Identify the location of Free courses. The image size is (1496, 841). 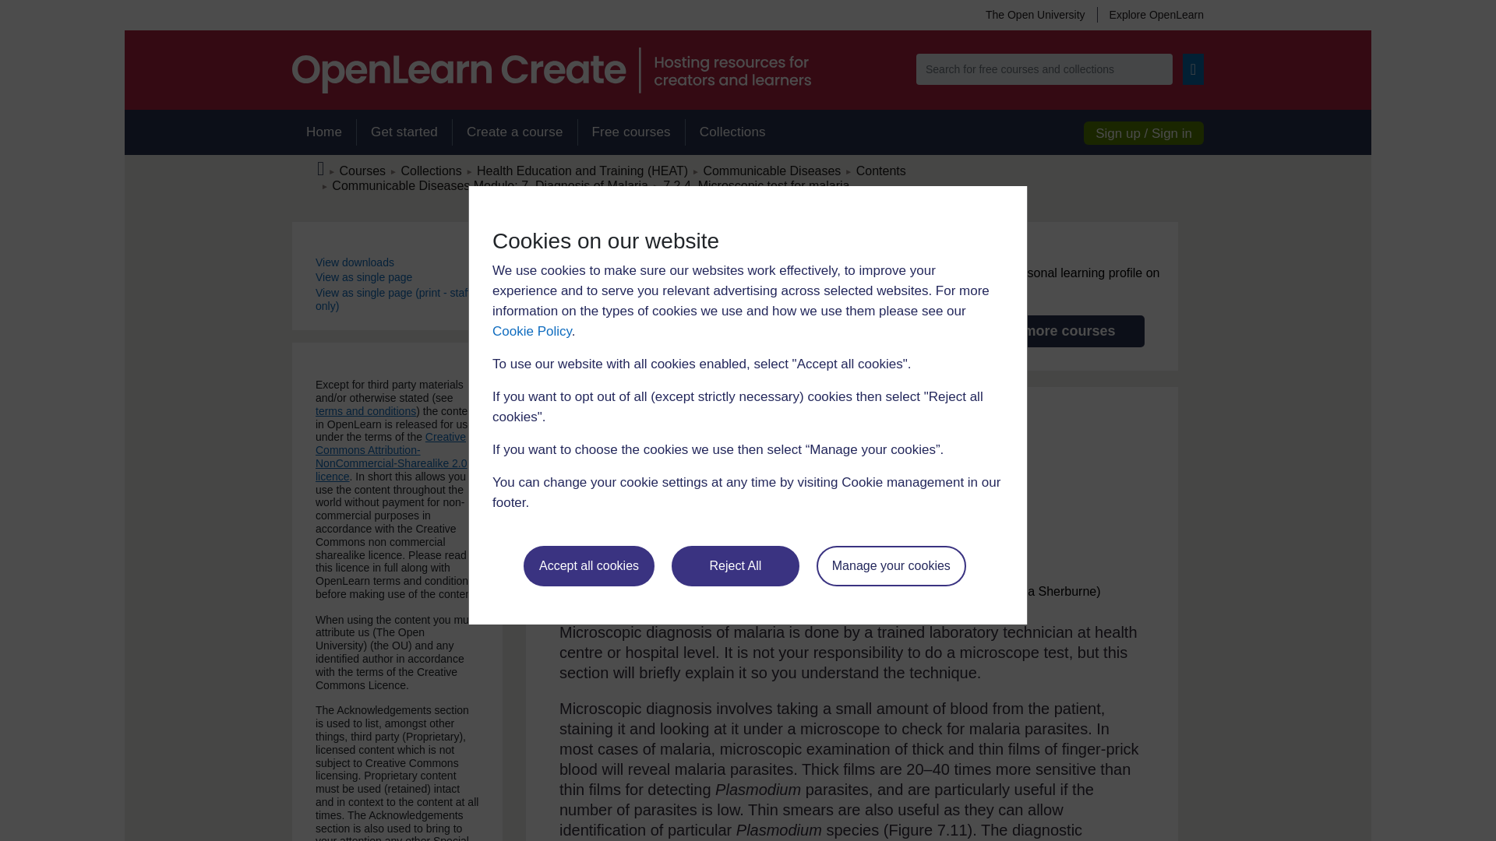
(631, 132).